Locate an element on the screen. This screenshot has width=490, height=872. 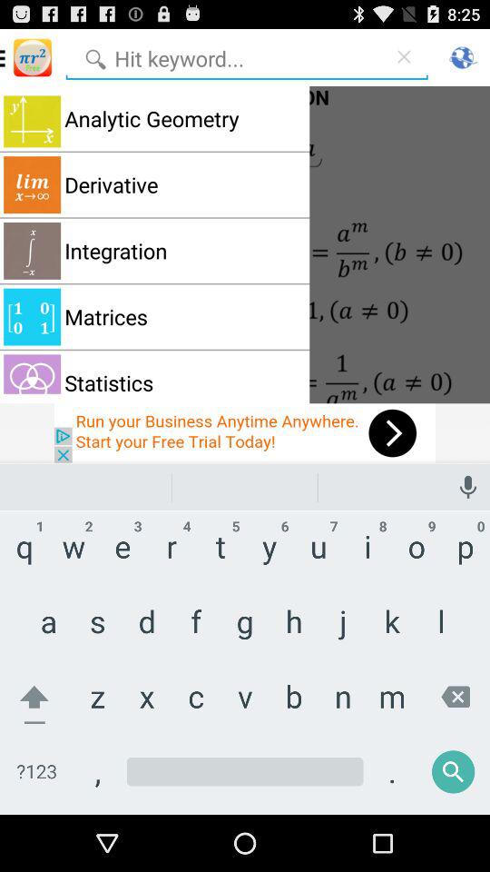
enter keyword to search is located at coordinates (224, 56).